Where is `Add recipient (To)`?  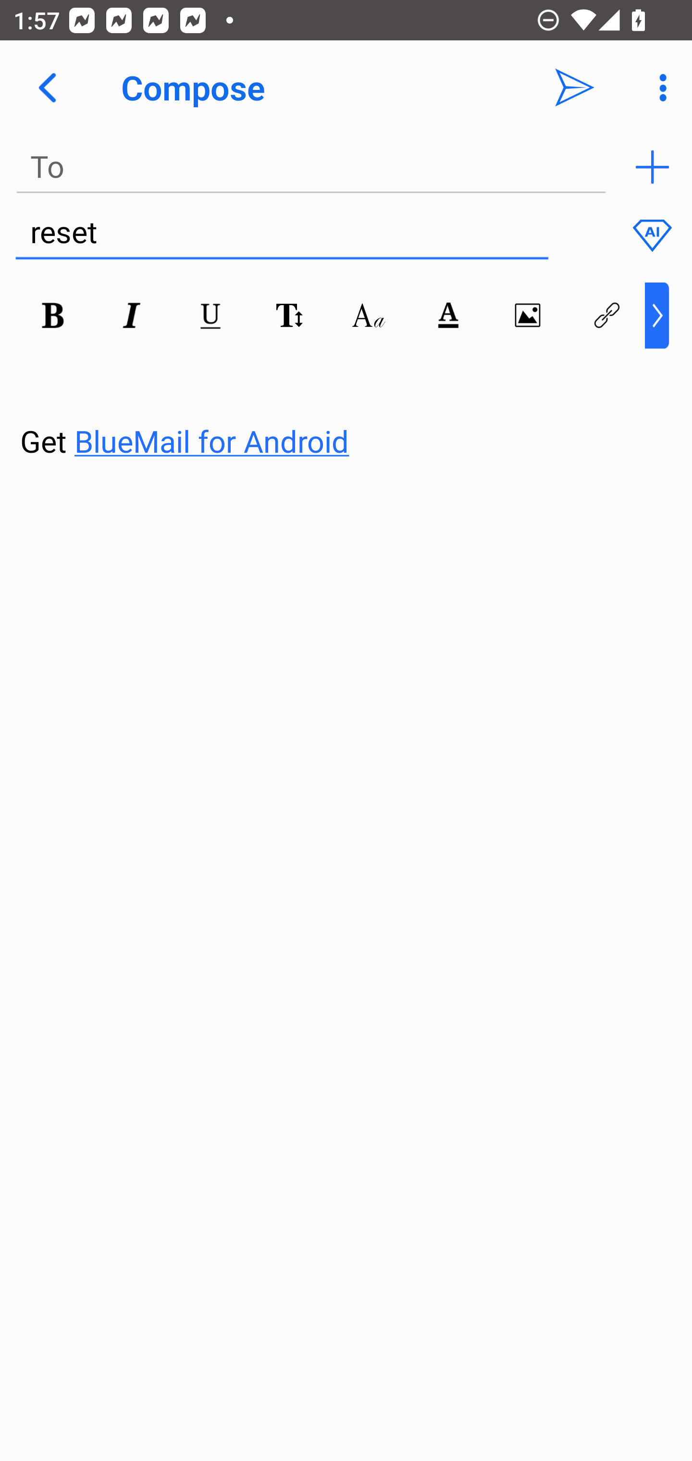
Add recipient (To) is located at coordinates (652, 167).